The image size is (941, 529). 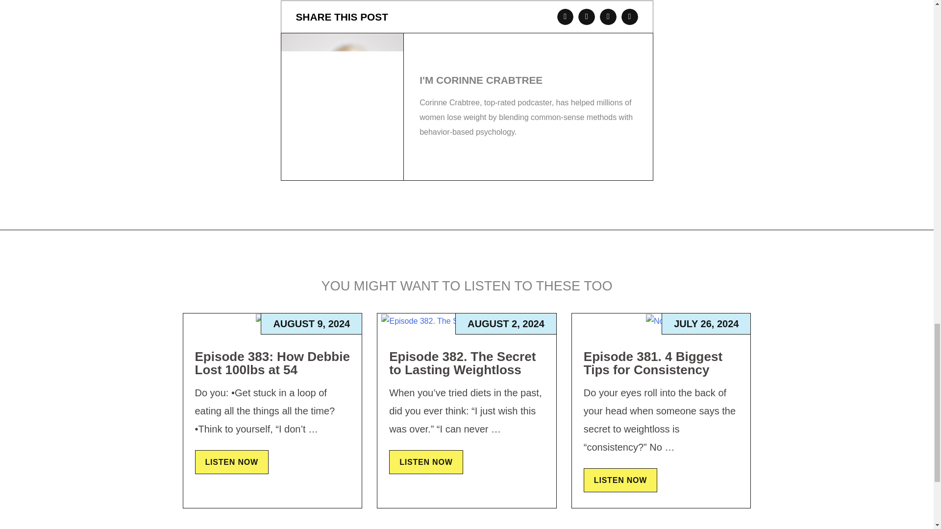 What do you see at coordinates (272, 321) in the screenshot?
I see `Debbie` at bounding box center [272, 321].